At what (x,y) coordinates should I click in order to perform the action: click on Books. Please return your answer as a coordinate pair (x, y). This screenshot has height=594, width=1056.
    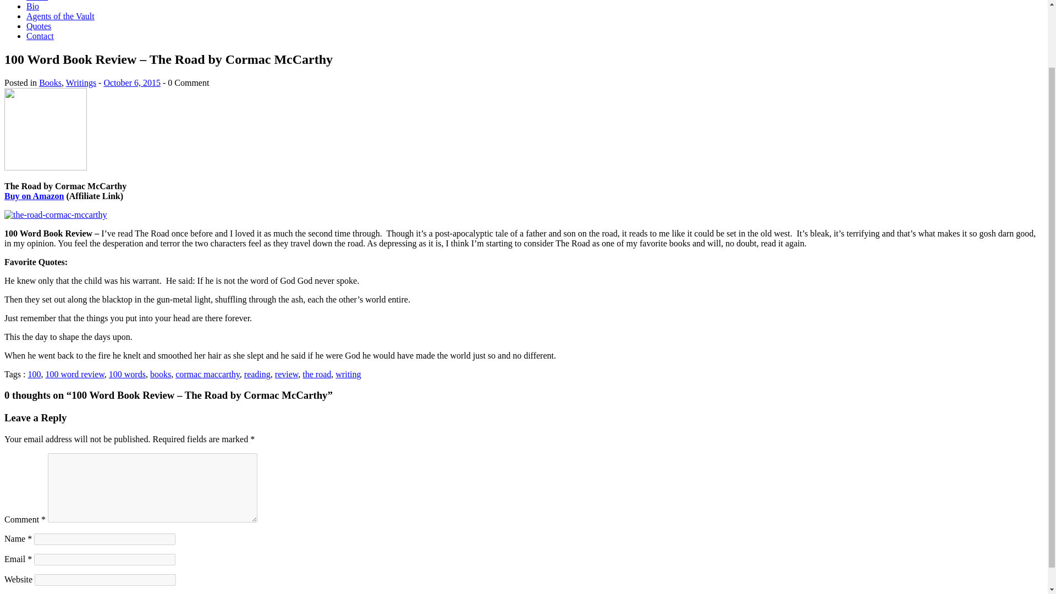
    Looking at the image, I should click on (50, 82).